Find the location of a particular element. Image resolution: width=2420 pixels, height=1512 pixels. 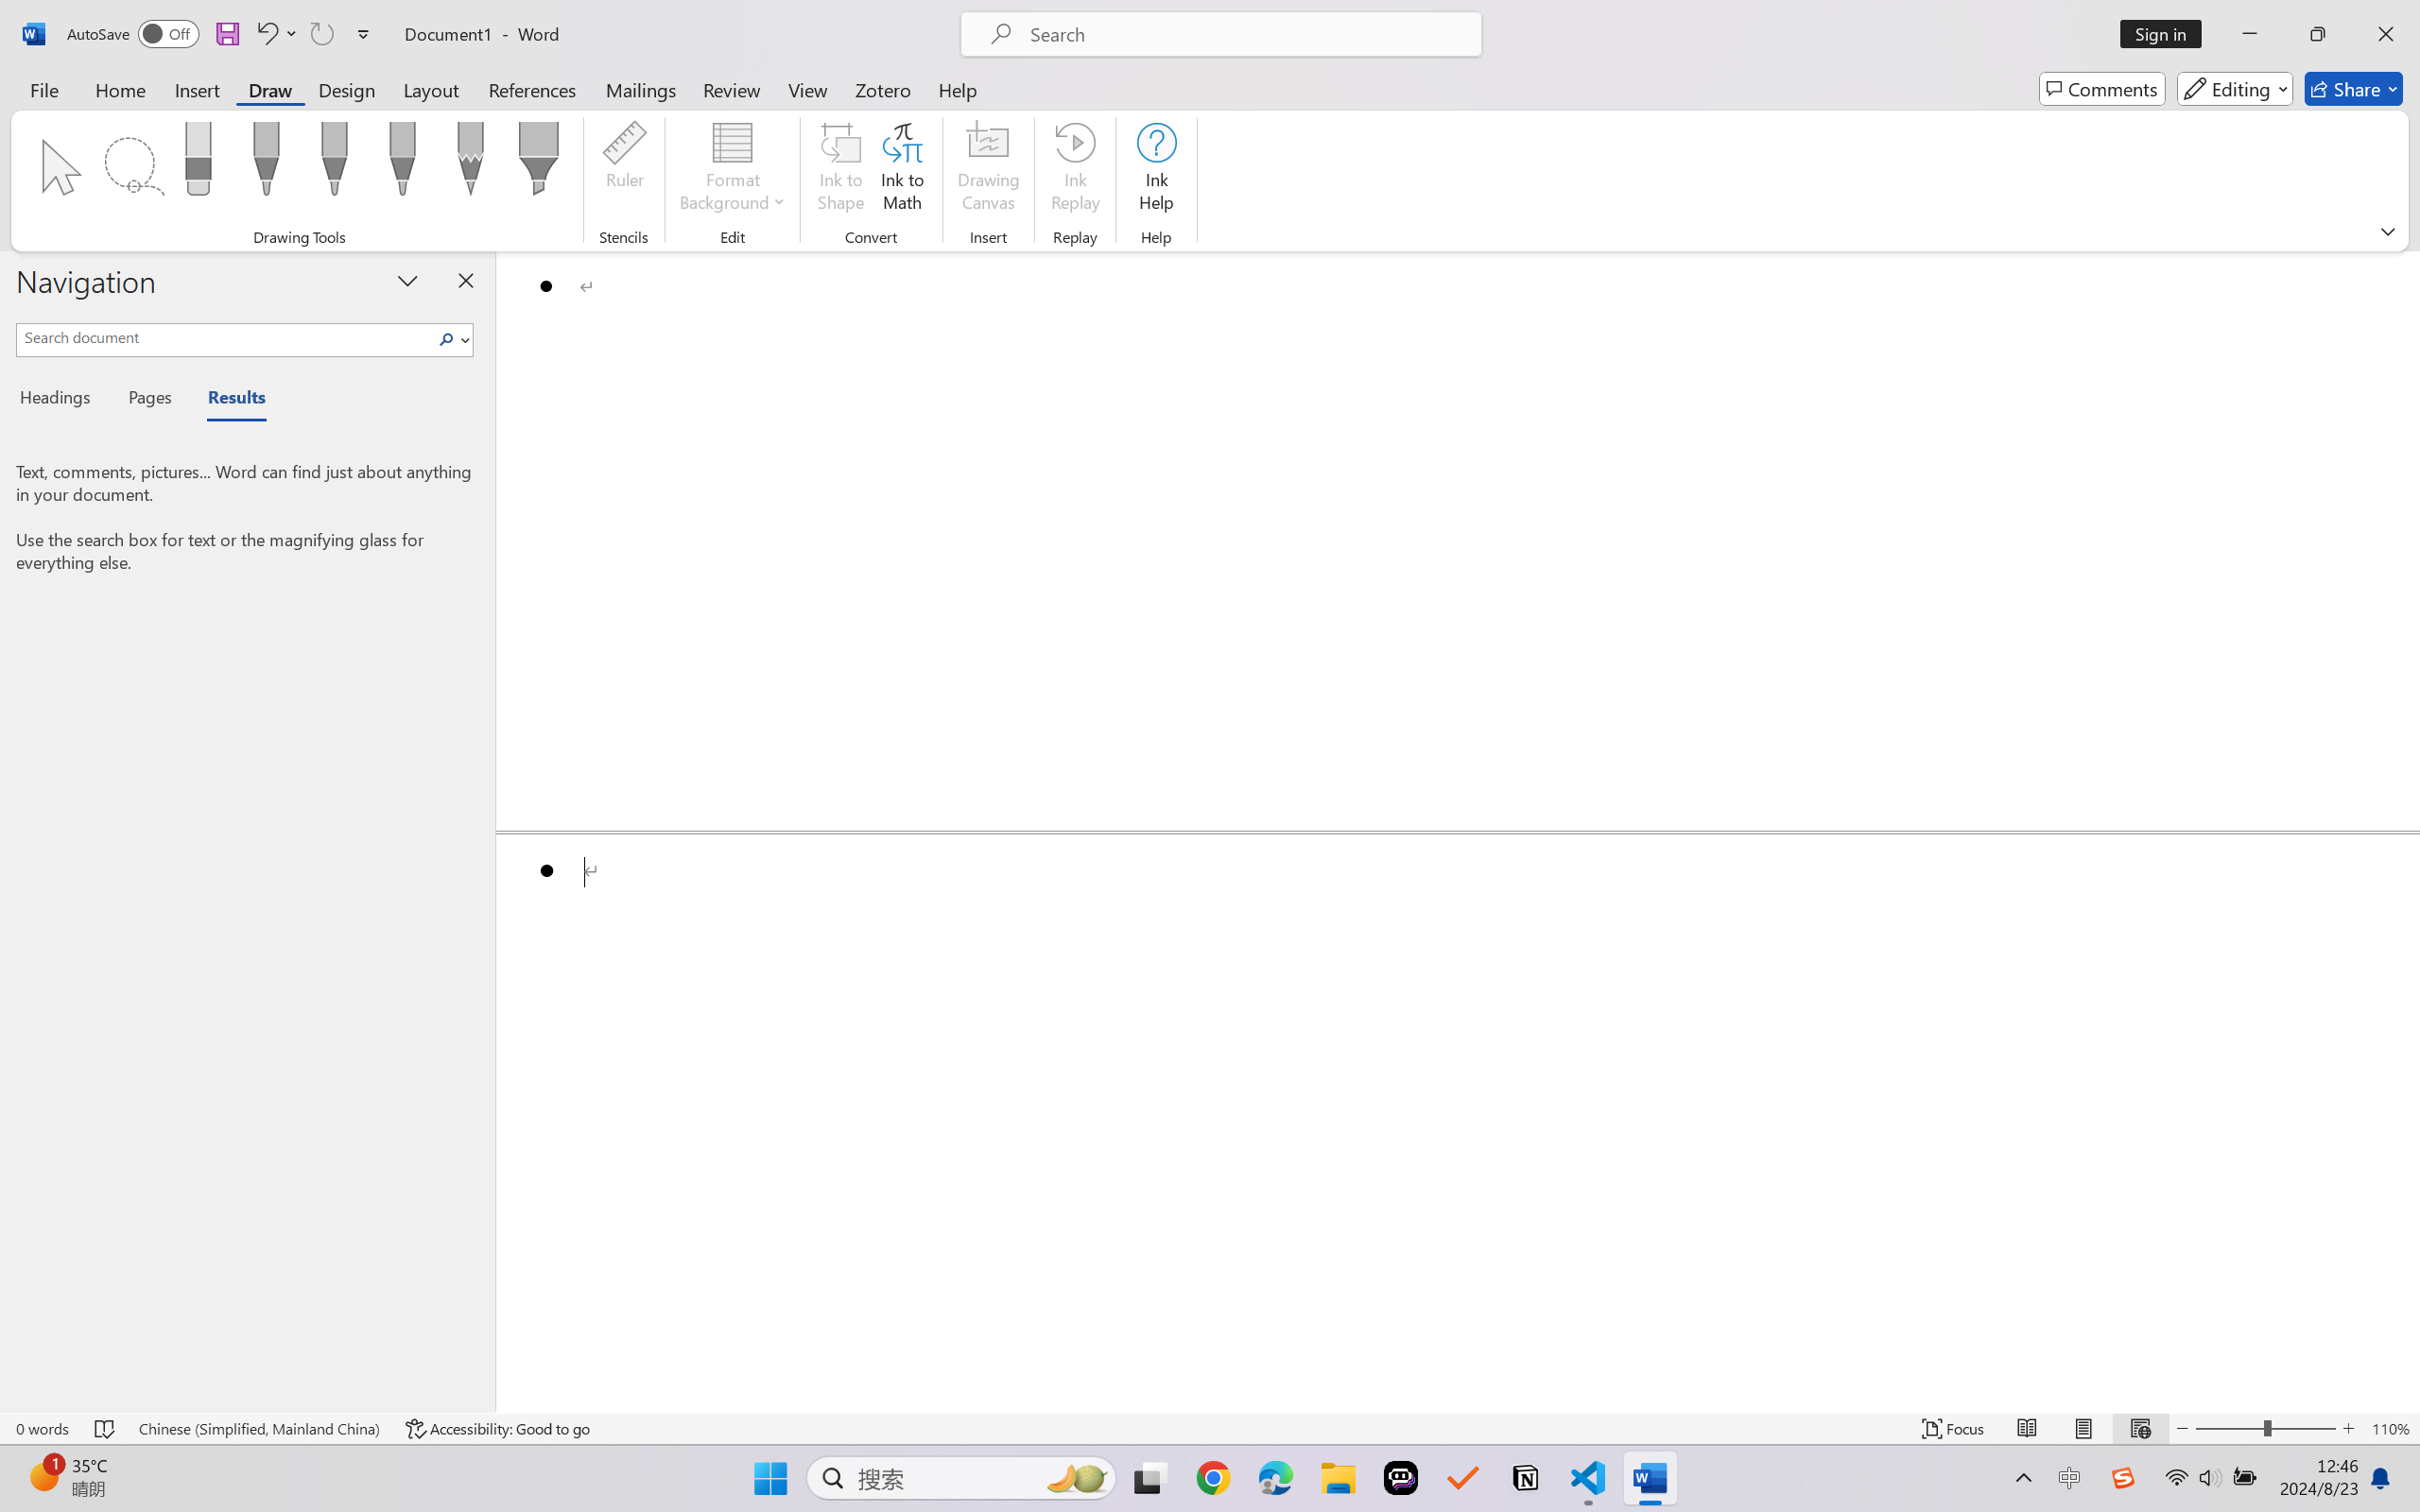

Pen: Black, 0.5 mm is located at coordinates (266, 164).